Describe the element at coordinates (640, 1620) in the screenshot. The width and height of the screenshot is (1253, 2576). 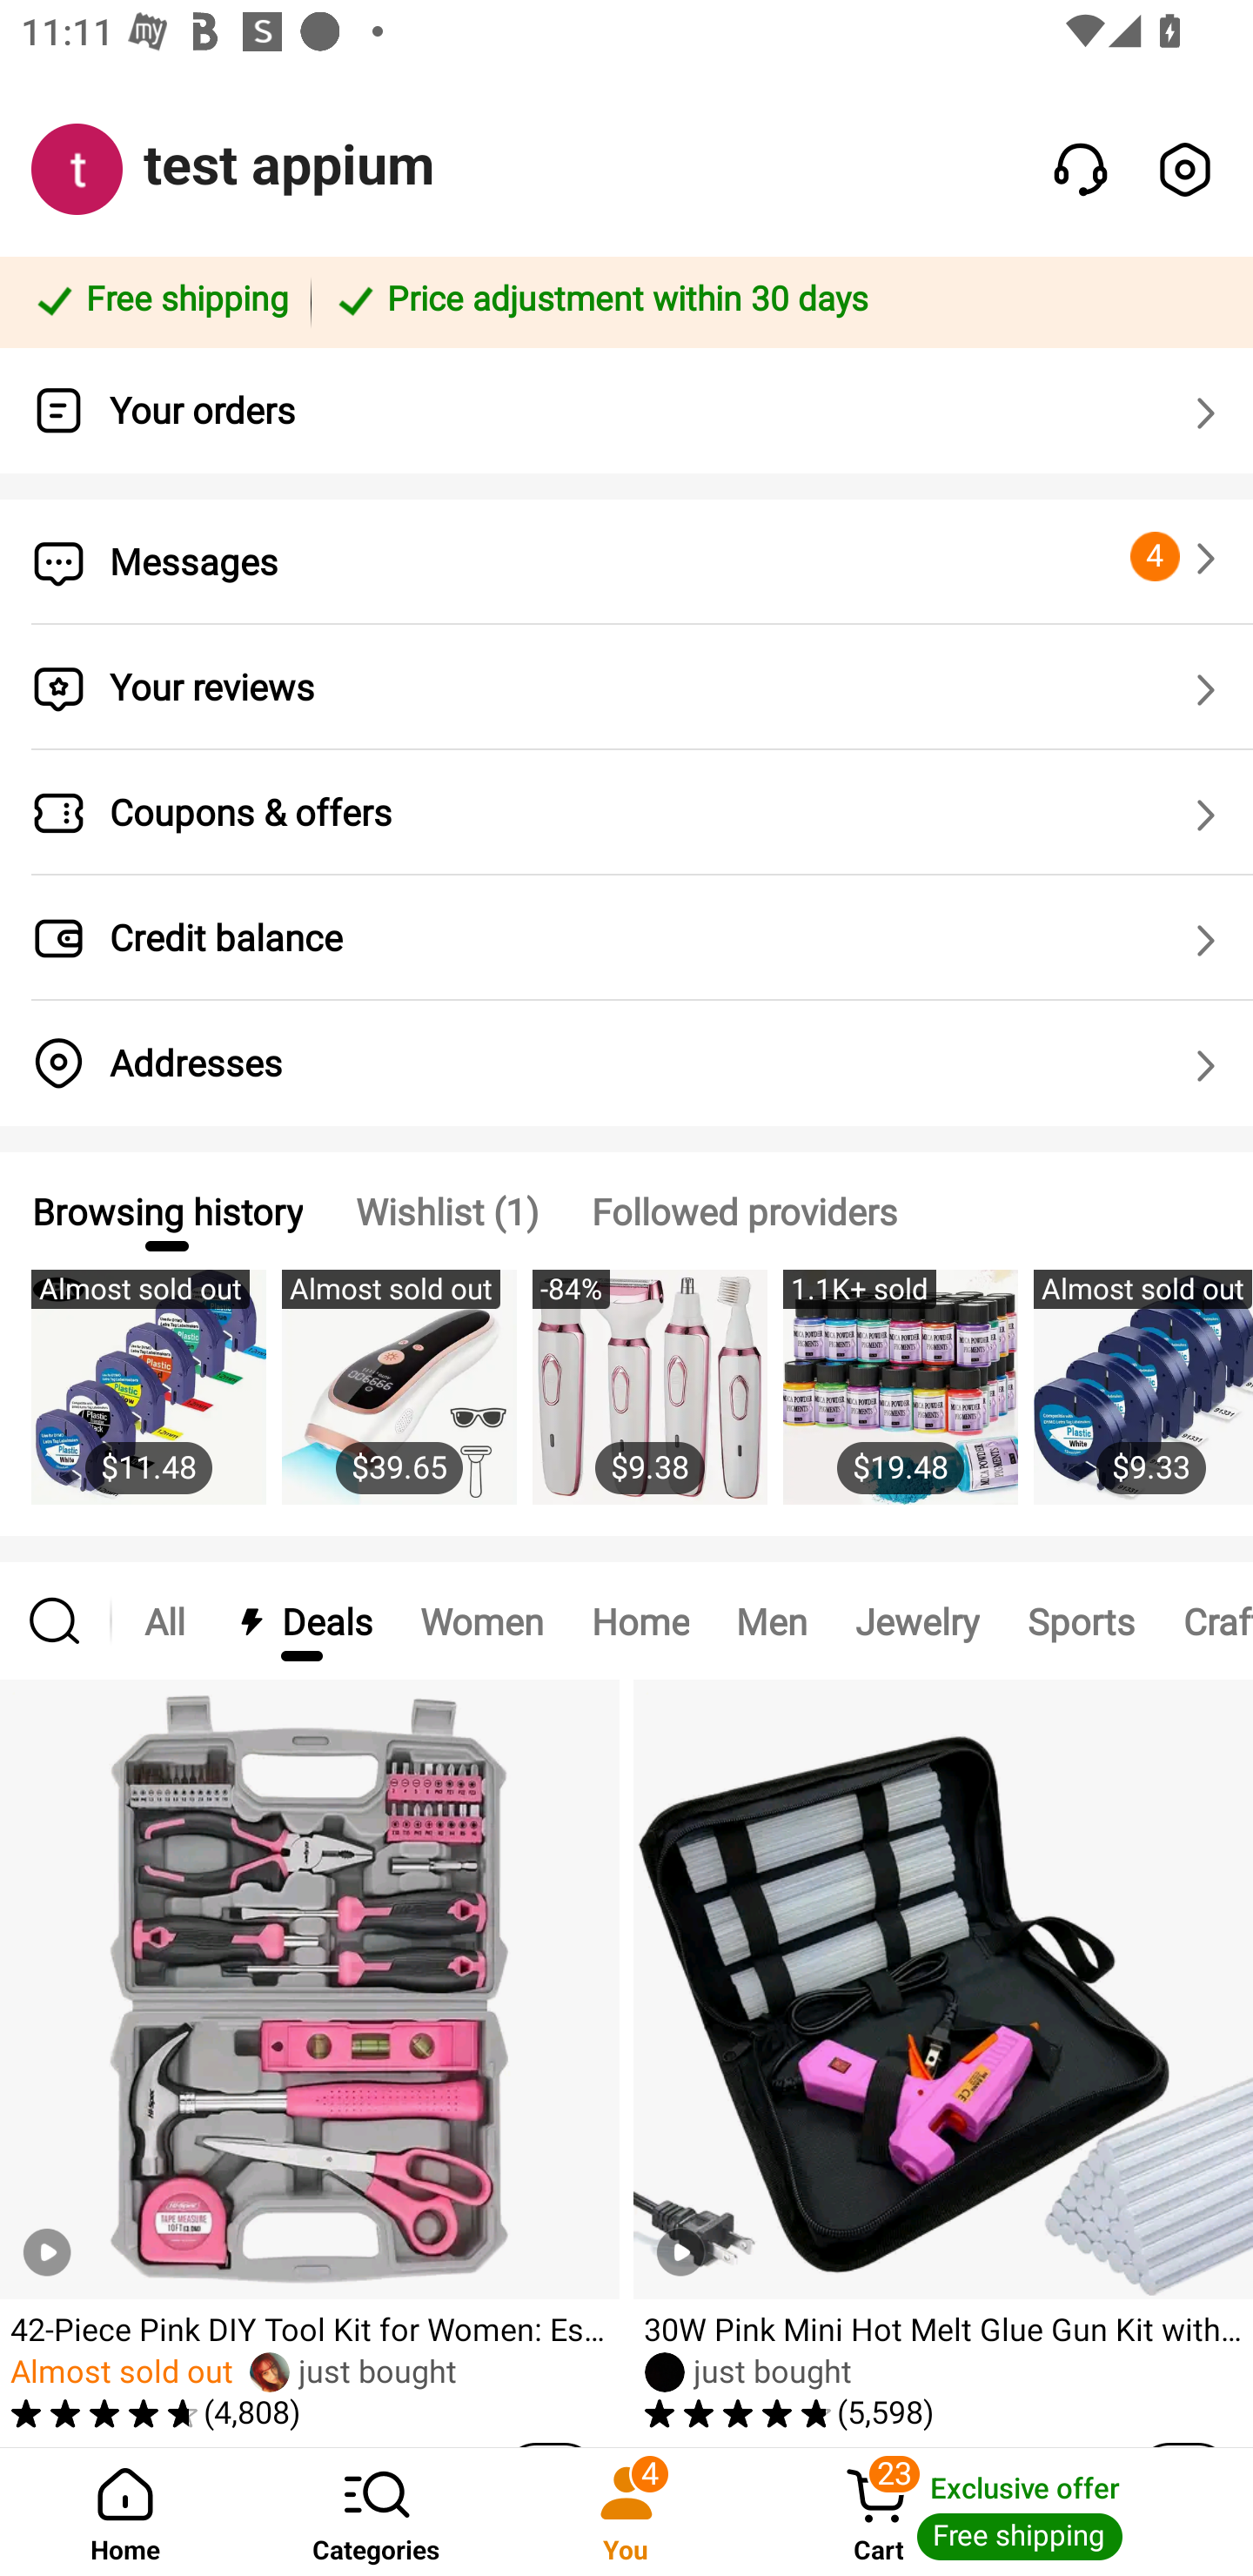
I see `Home` at that location.